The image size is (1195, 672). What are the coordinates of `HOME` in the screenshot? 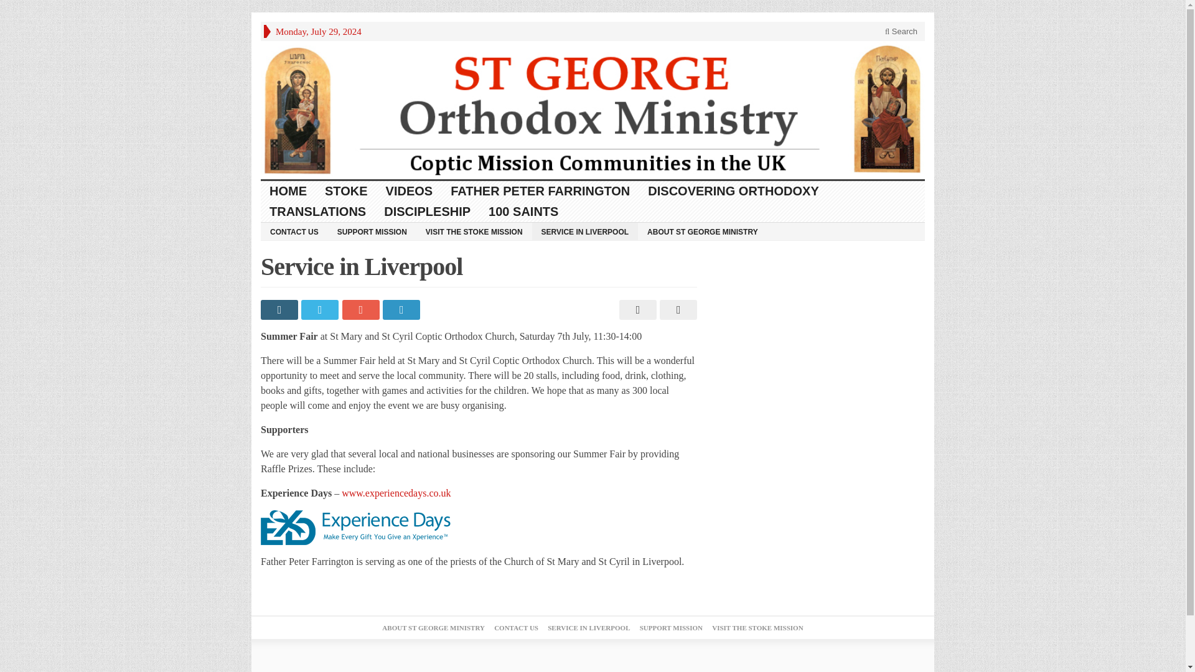 It's located at (288, 191).